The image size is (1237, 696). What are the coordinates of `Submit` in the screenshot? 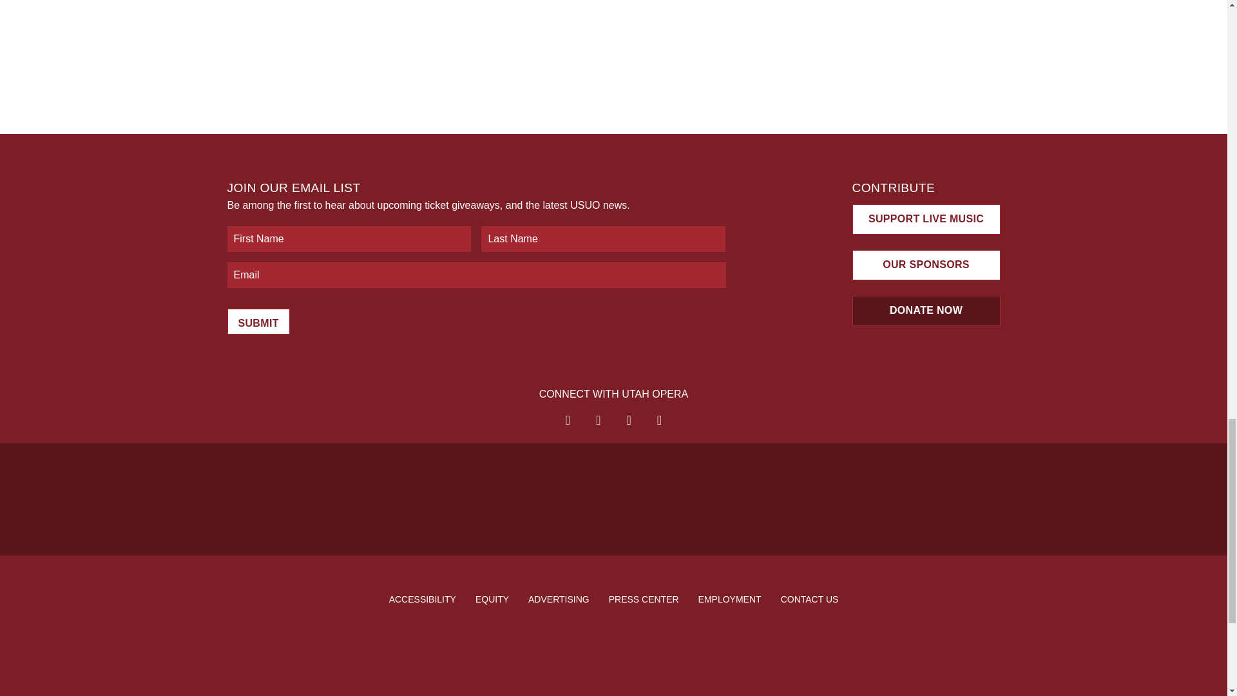 It's located at (258, 322).